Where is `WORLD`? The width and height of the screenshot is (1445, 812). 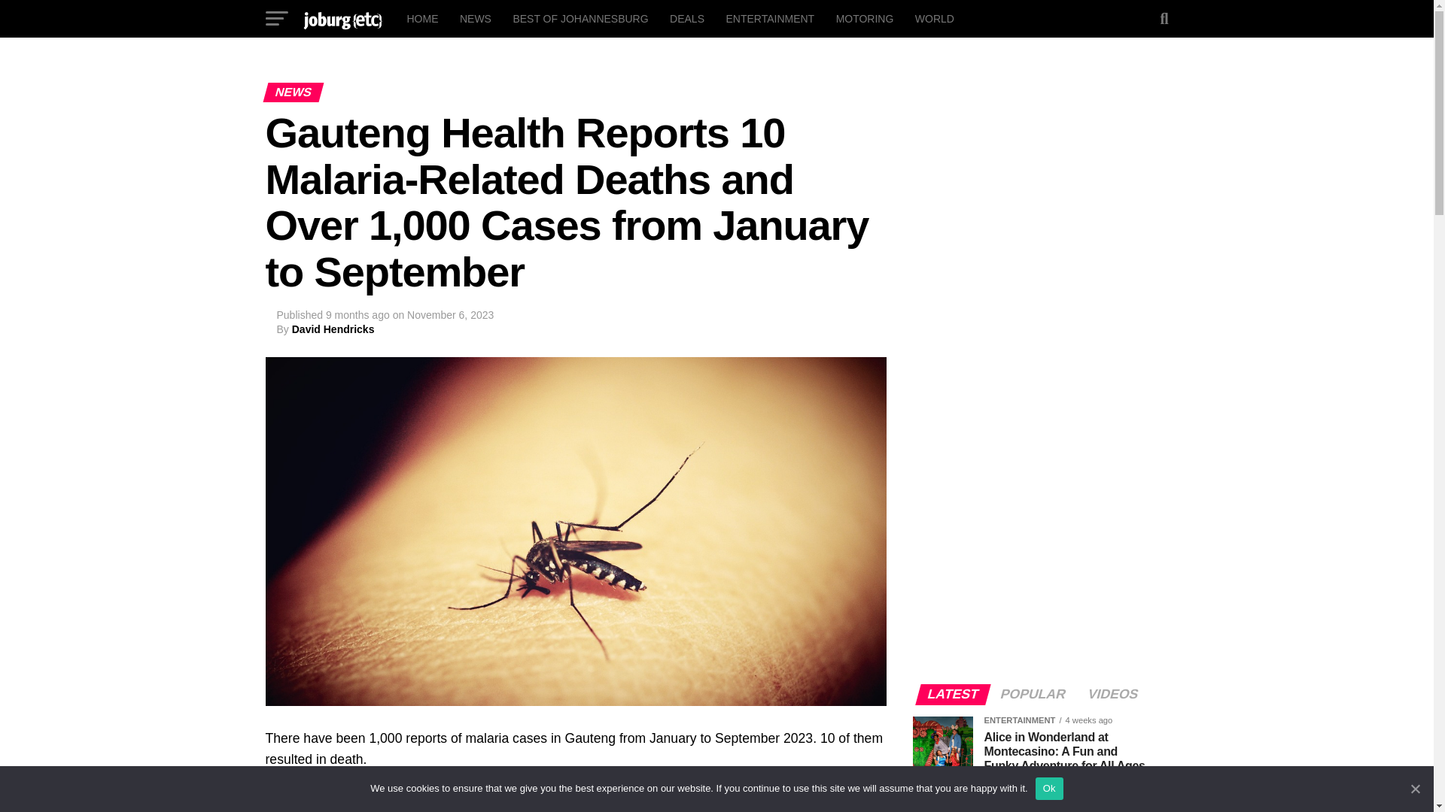 WORLD is located at coordinates (935, 18).